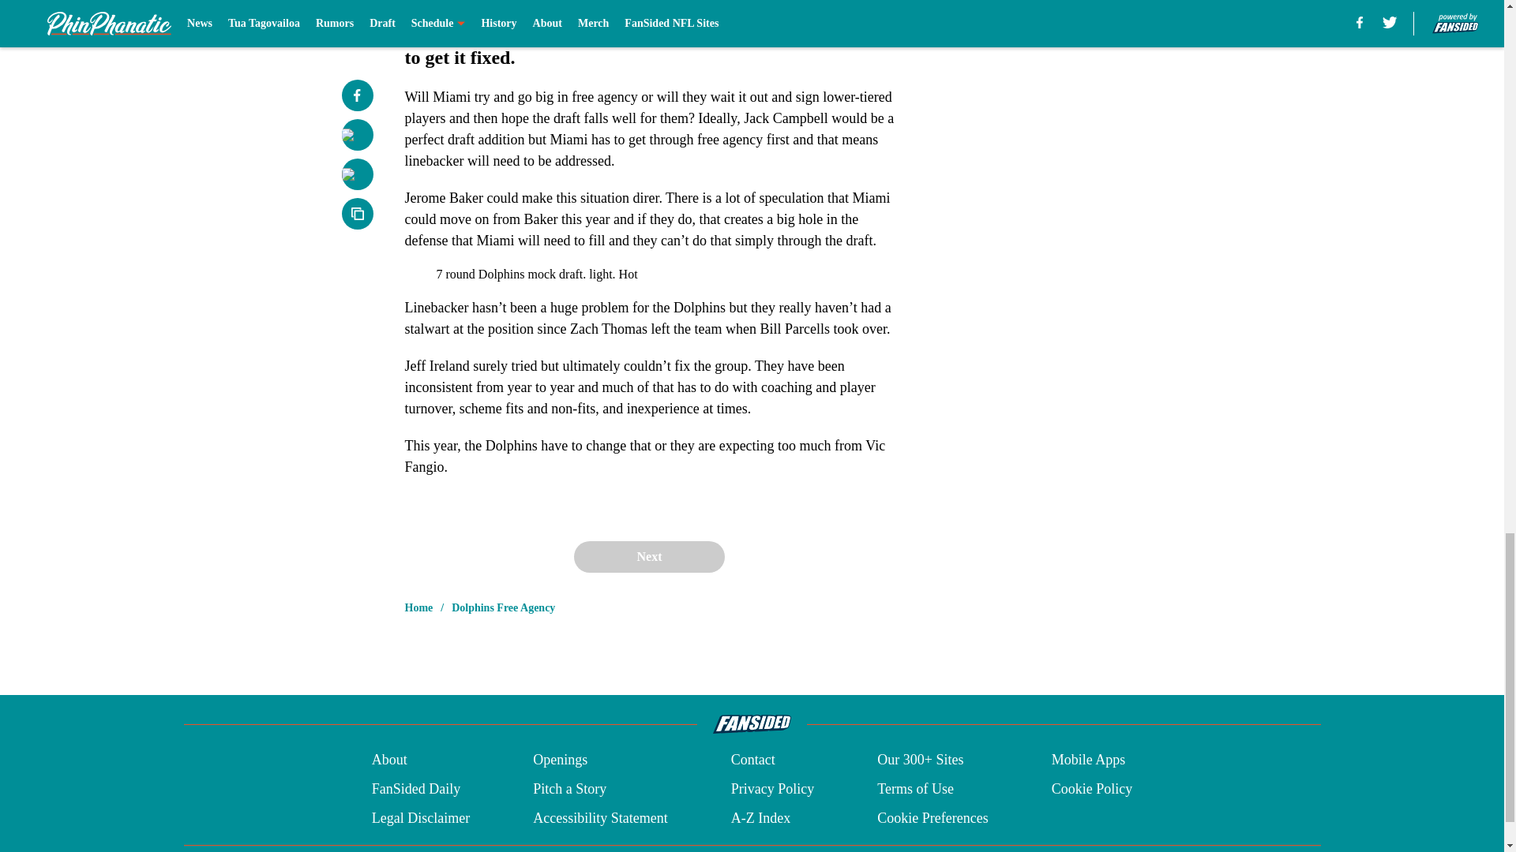 The width and height of the screenshot is (1516, 852). What do you see at coordinates (772, 789) in the screenshot?
I see `Privacy Policy` at bounding box center [772, 789].